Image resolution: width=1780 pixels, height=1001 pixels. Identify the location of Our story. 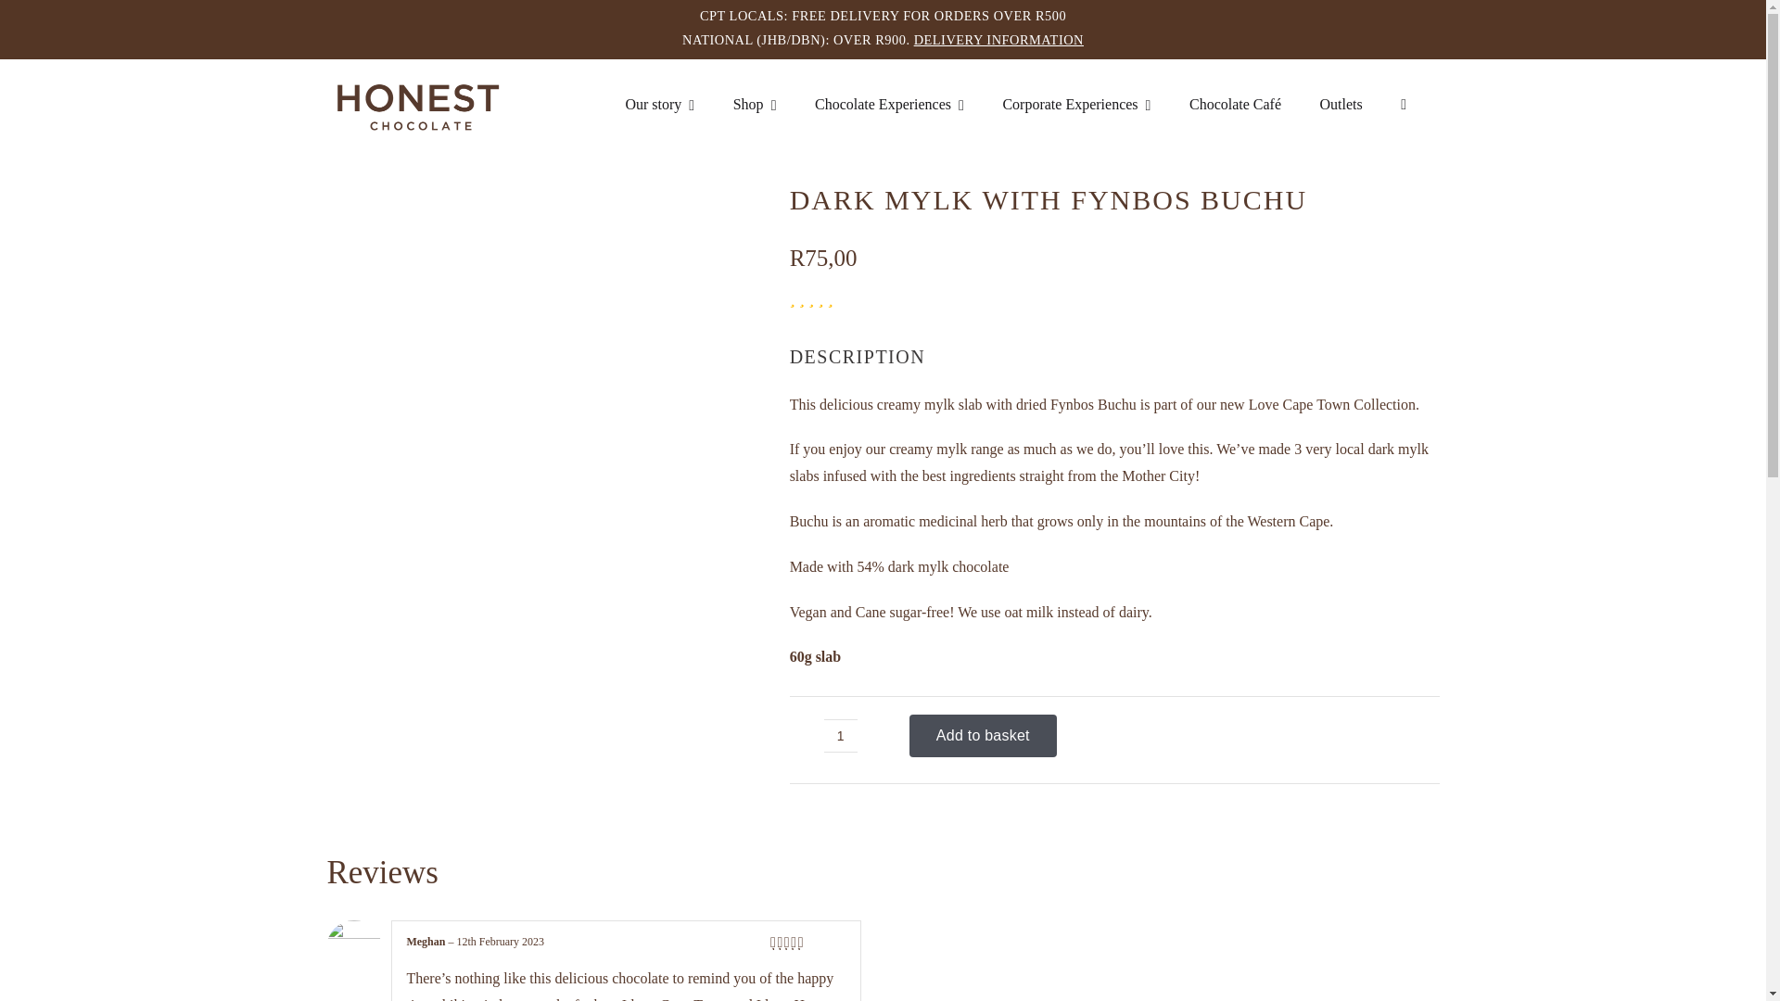
(659, 106).